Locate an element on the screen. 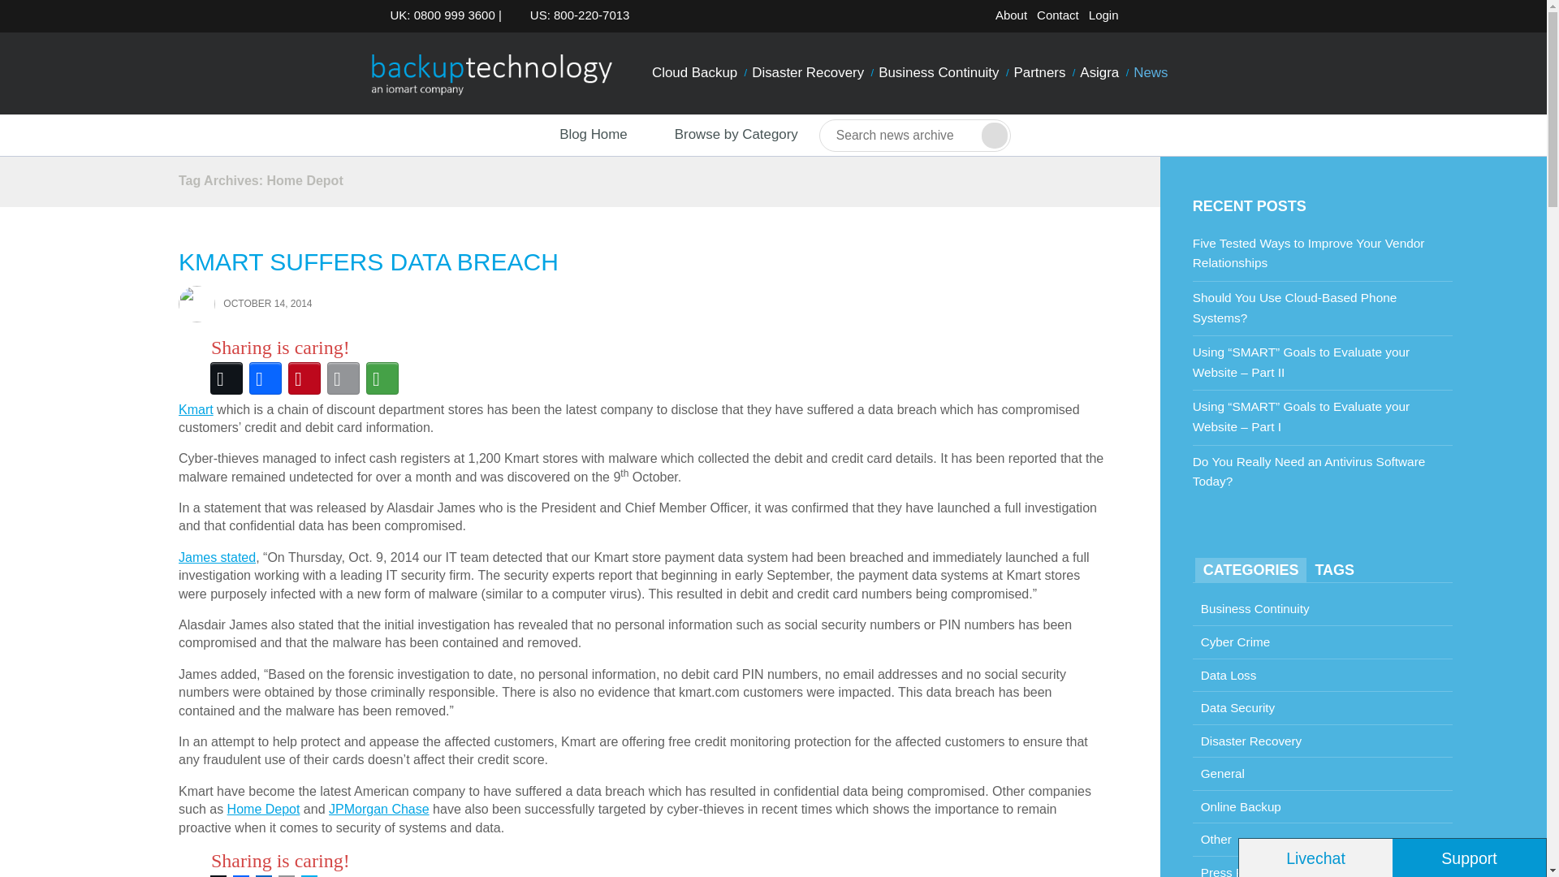  Facebook is located at coordinates (1166, 18).